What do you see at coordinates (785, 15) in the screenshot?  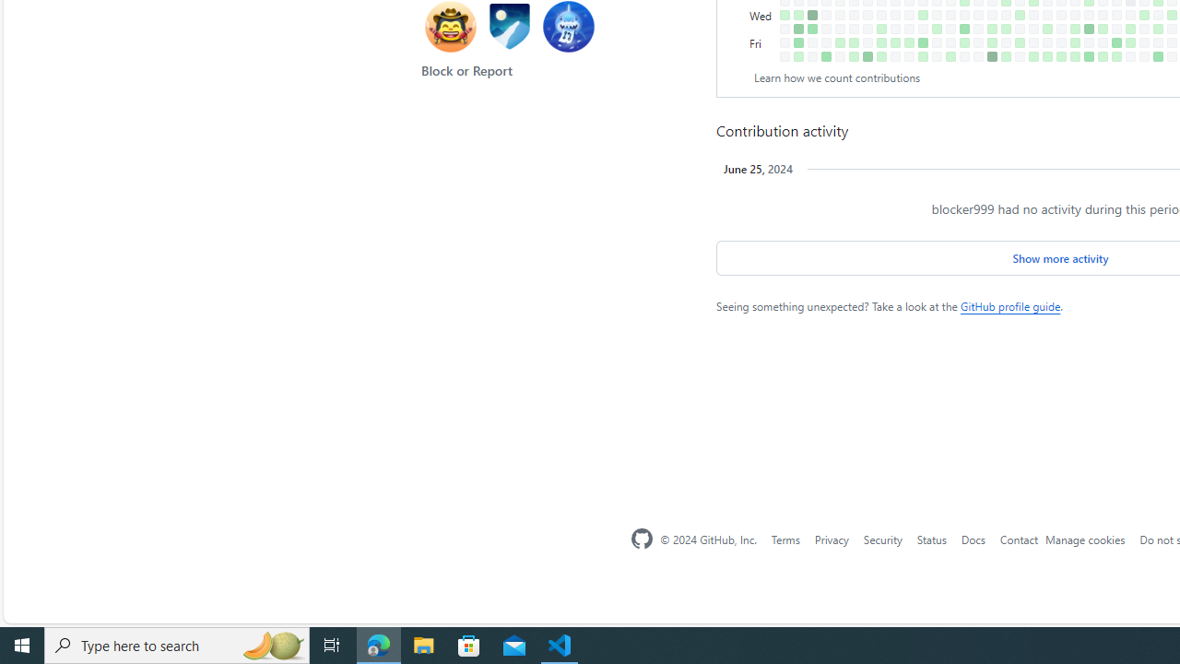 I see `2 contributions on January 3rd.` at bounding box center [785, 15].